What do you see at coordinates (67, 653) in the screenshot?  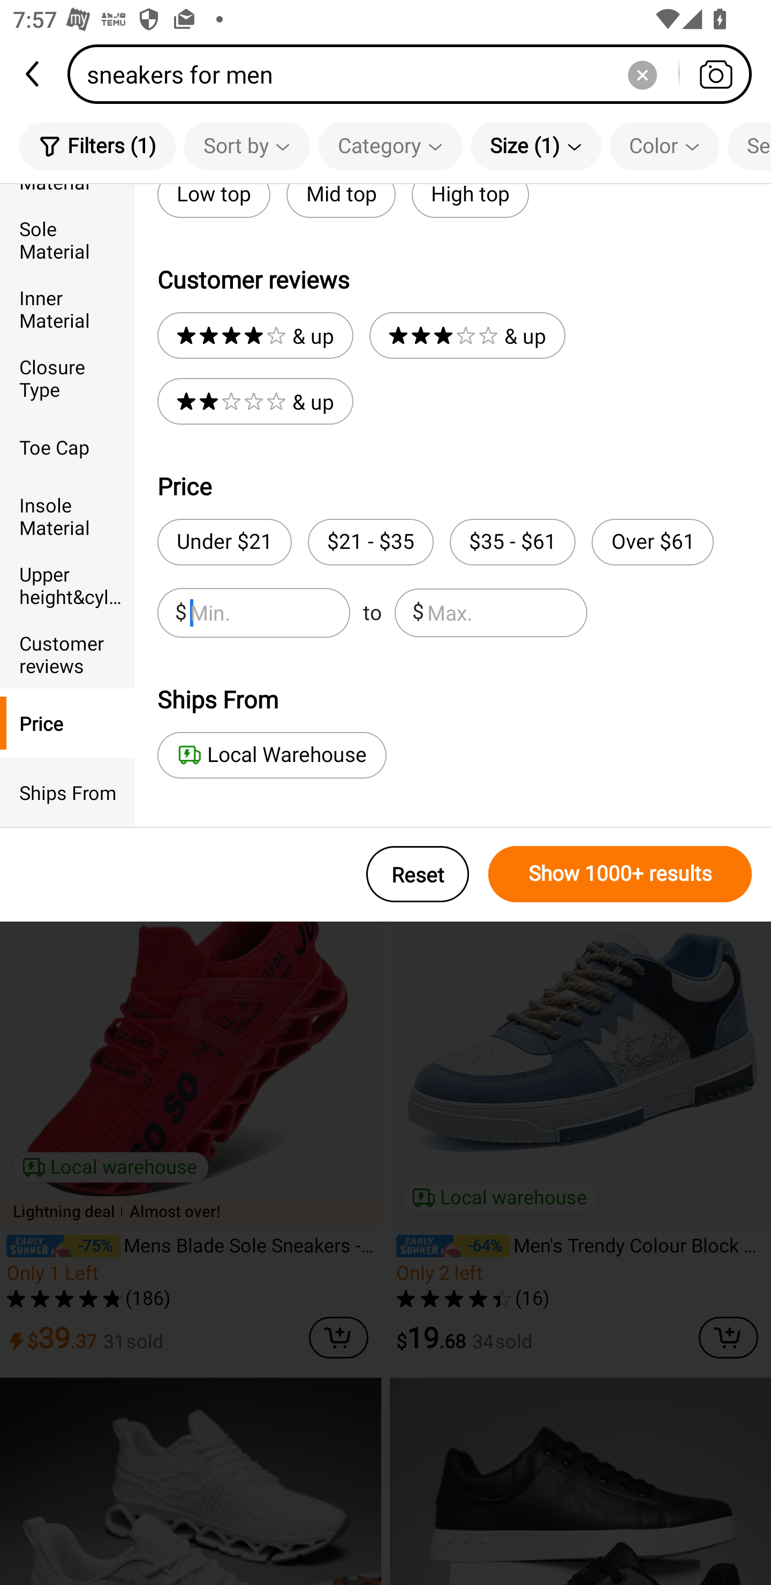 I see `Customer reviews` at bounding box center [67, 653].